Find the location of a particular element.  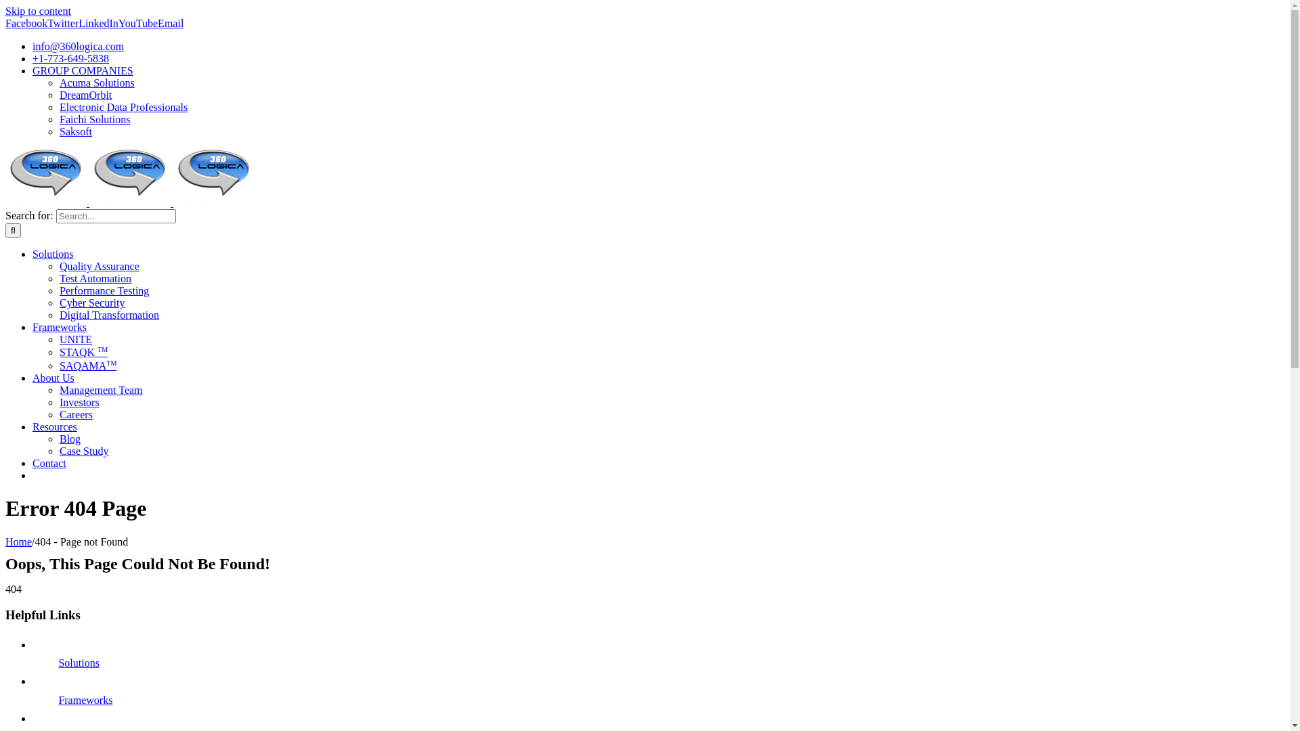

Email is located at coordinates (171, 23).